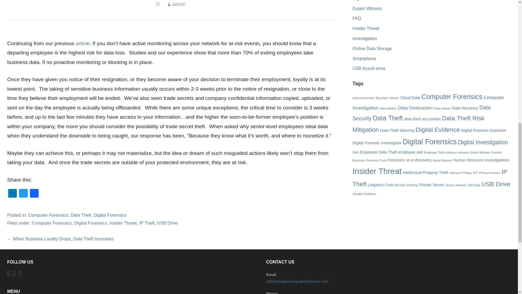 This screenshot has height=294, width=522. What do you see at coordinates (368, 1) in the screenshot?
I see `Digital Forensics` at bounding box center [368, 1].